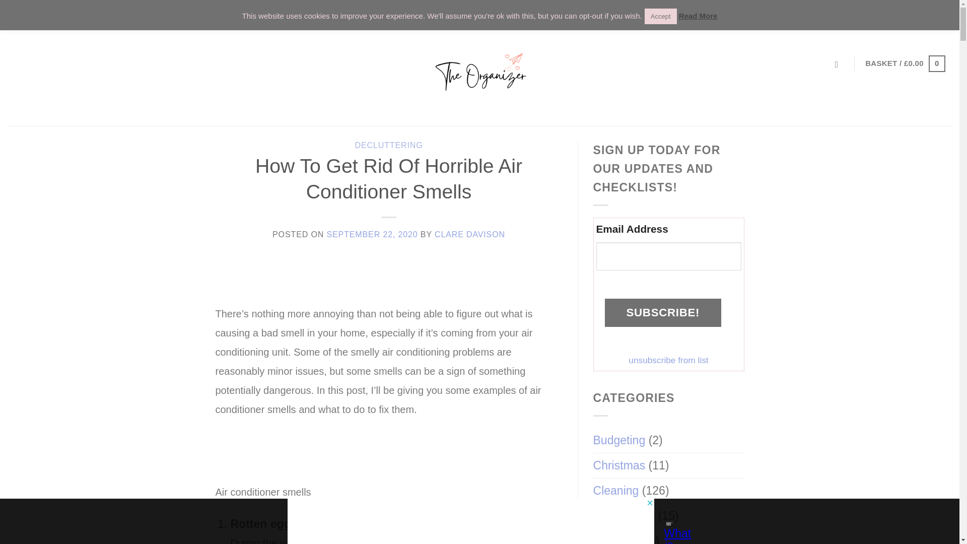 This screenshot has height=544, width=967. What do you see at coordinates (906, 14) in the screenshot?
I see `NEWSLETTER` at bounding box center [906, 14].